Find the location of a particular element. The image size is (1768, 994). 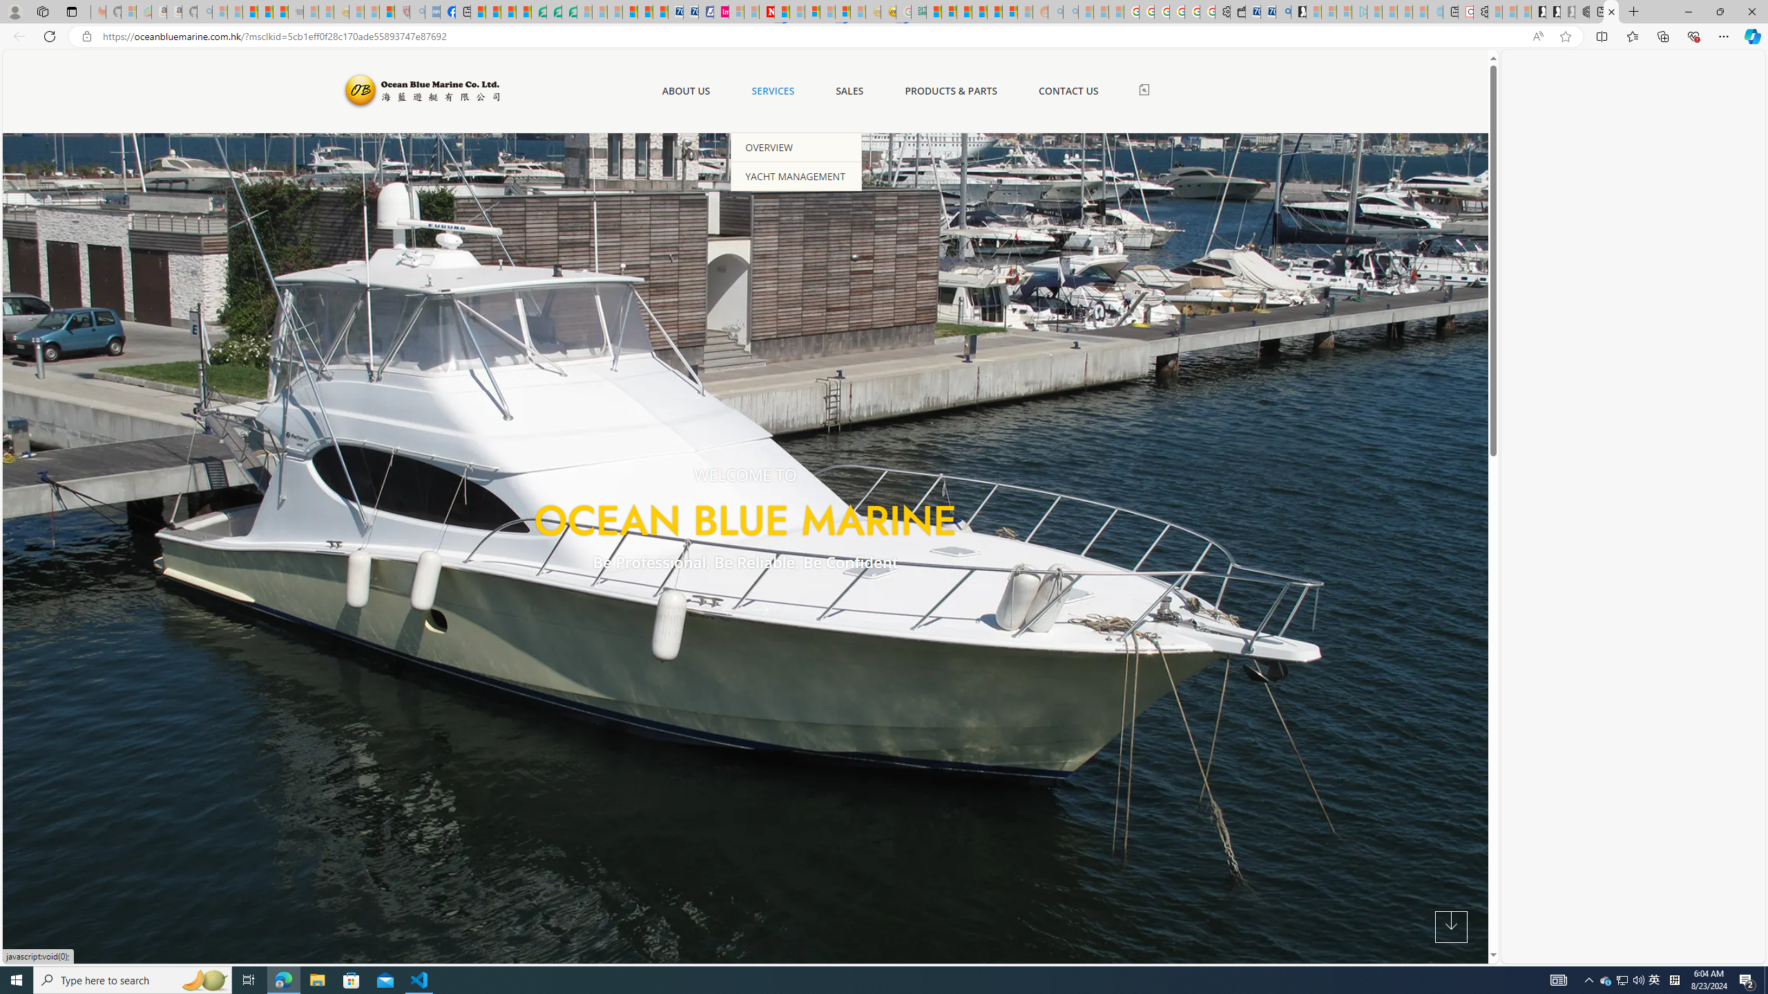

SERVICESOVERVIEWYACHT MANAGEMENT is located at coordinates (772, 91).